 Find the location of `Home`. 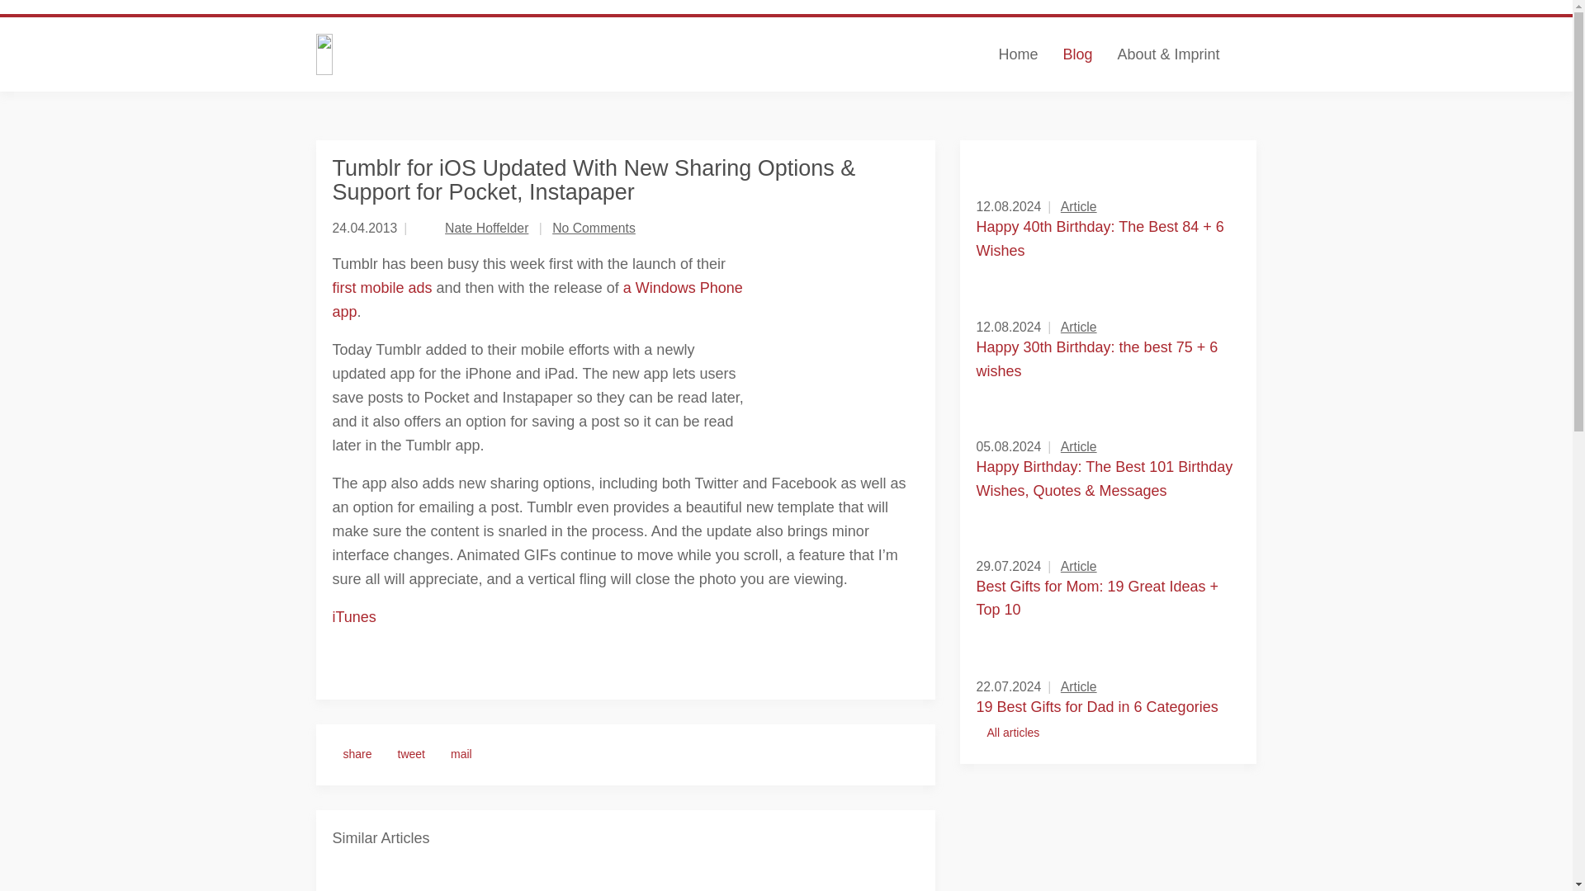

Home is located at coordinates (1017, 54).